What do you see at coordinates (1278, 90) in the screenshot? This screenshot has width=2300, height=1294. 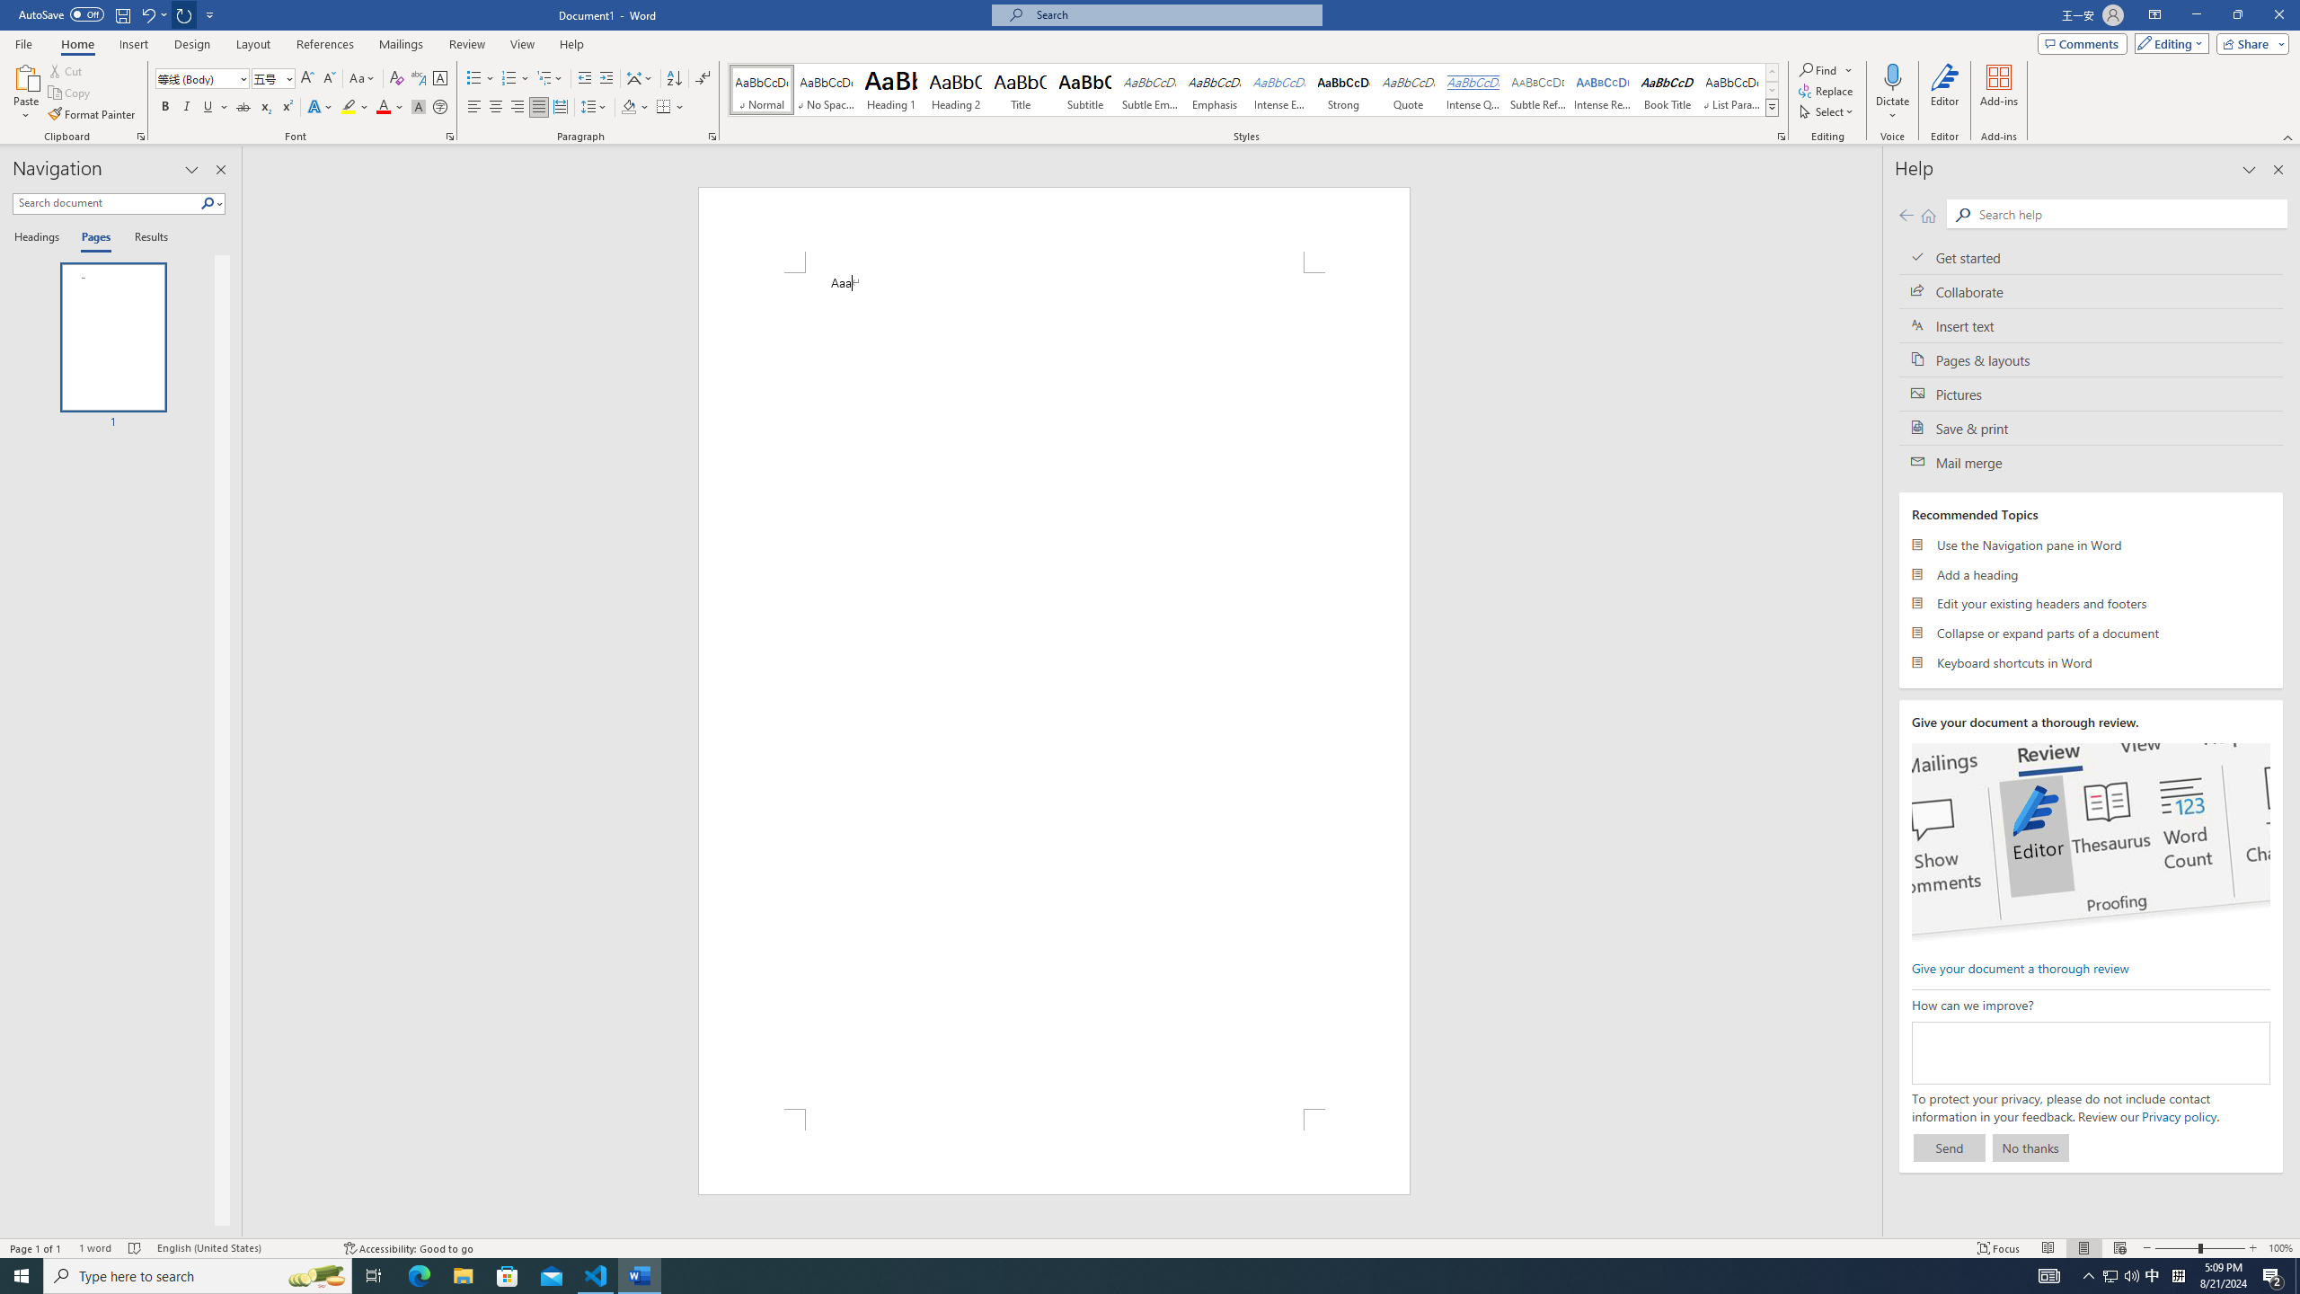 I see `Intense Emphasis` at bounding box center [1278, 90].